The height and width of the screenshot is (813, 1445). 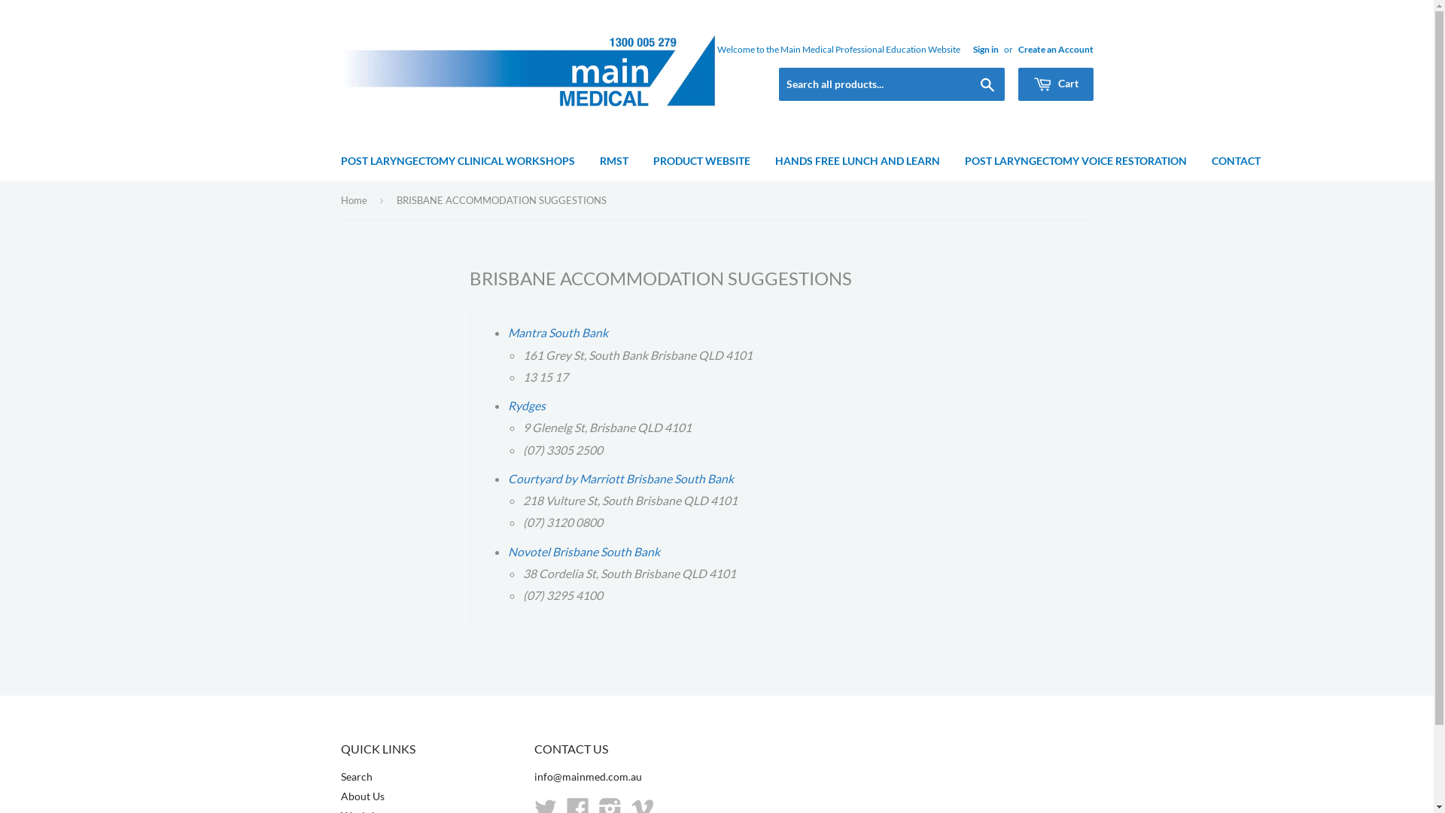 What do you see at coordinates (987, 85) in the screenshot?
I see `Search` at bounding box center [987, 85].